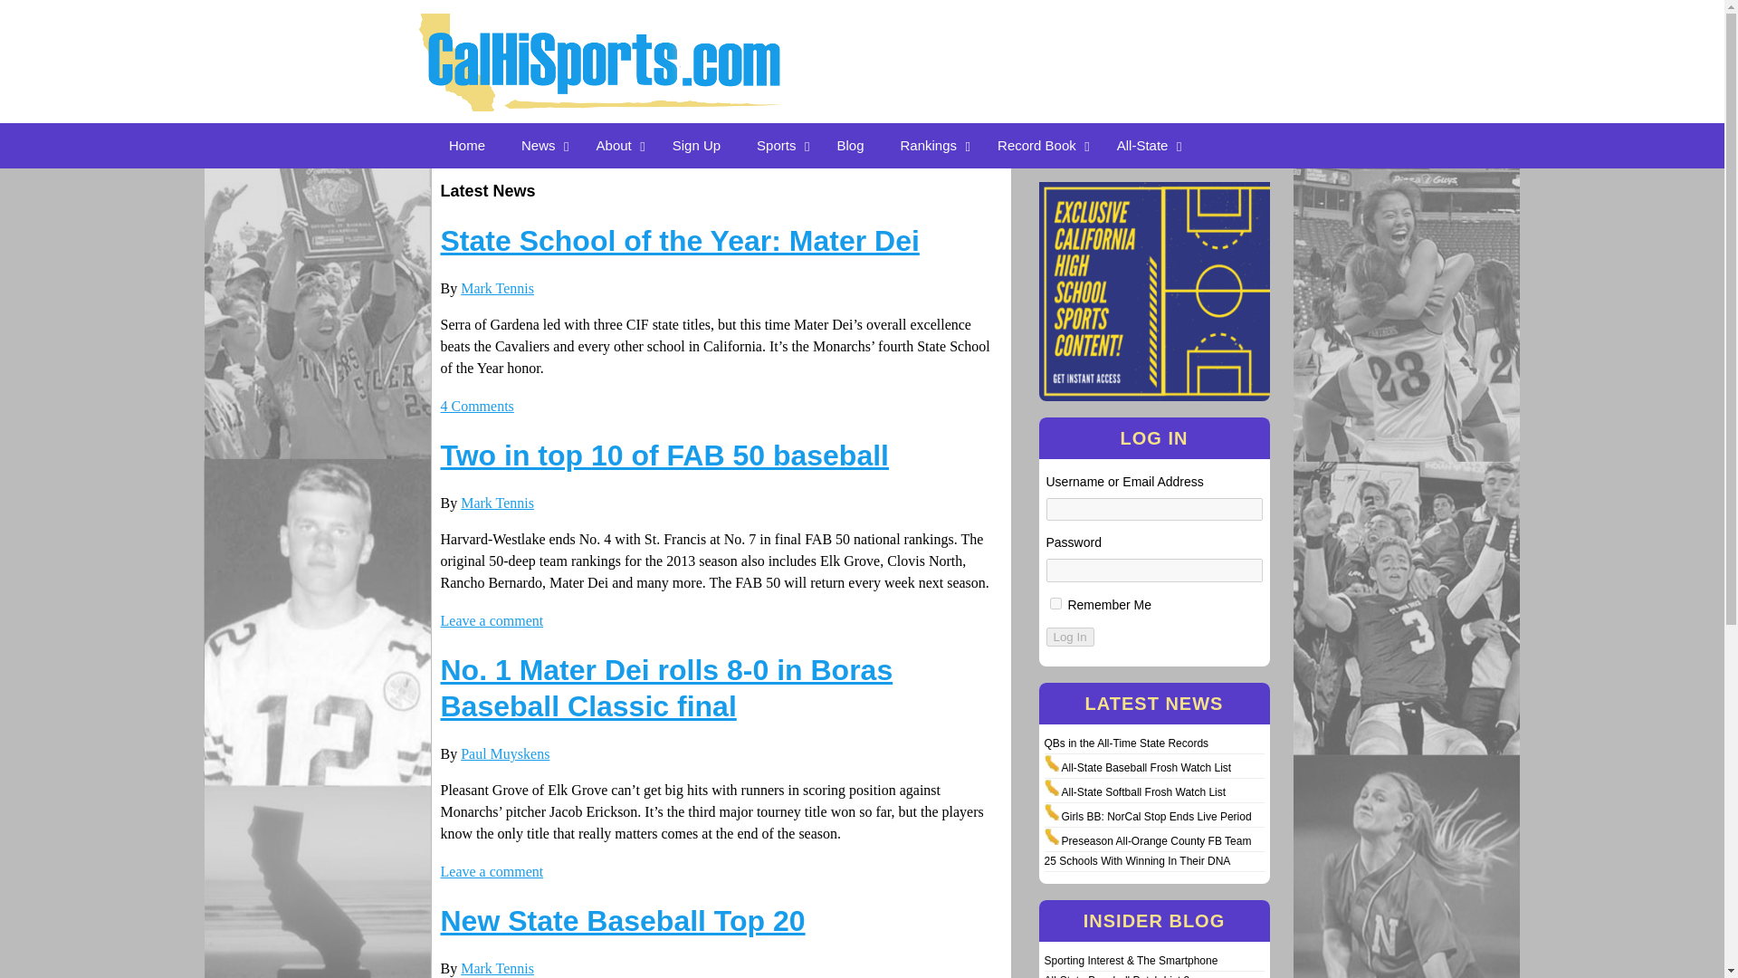 The height and width of the screenshot is (978, 1738). Describe the element at coordinates (1055, 603) in the screenshot. I see `forever` at that location.